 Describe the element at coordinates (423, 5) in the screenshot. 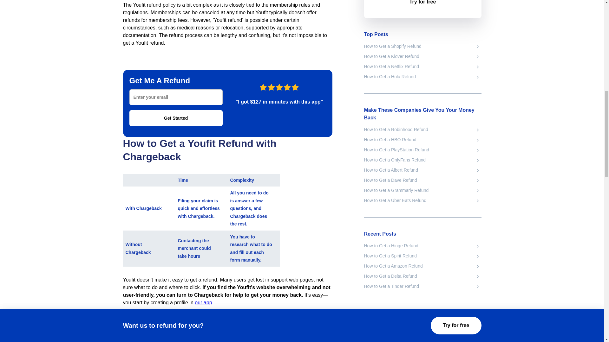

I see `Try for free` at that location.